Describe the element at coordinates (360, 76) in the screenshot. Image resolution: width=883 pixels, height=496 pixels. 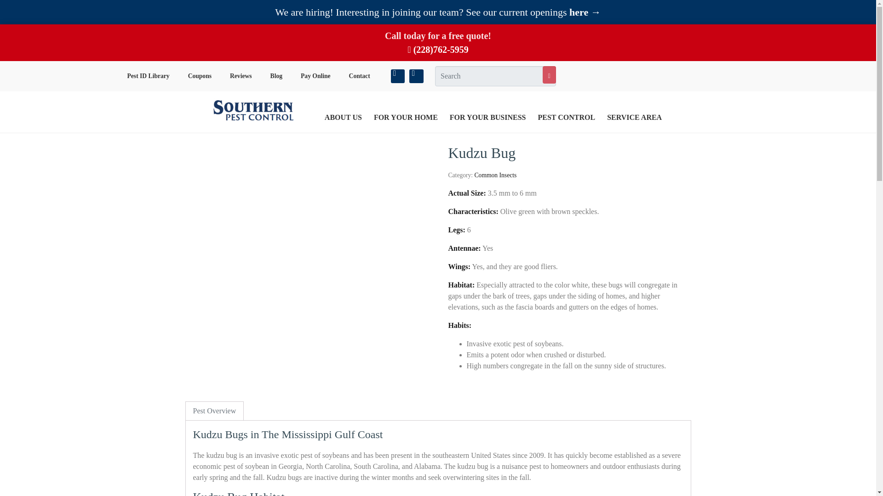
I see `Contact` at that location.